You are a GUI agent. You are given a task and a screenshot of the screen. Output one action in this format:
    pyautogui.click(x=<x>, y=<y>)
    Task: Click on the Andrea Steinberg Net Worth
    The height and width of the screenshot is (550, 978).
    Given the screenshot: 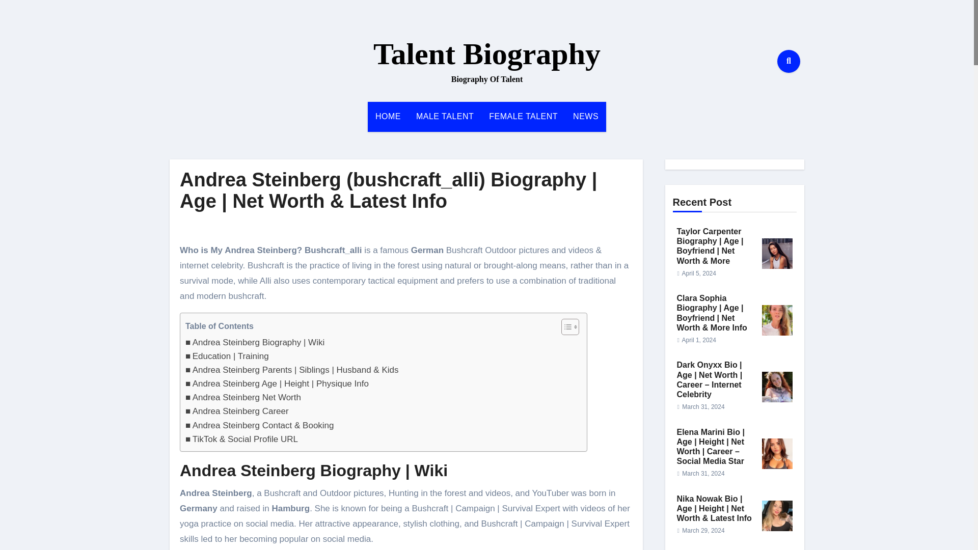 What is the action you would take?
    pyautogui.click(x=243, y=397)
    